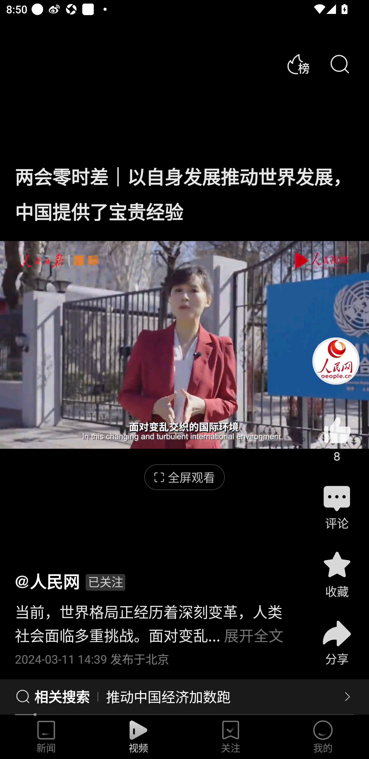 The width and height of the screenshot is (369, 759). Describe the element at coordinates (337, 506) in the screenshot. I see `评论  评论` at that location.